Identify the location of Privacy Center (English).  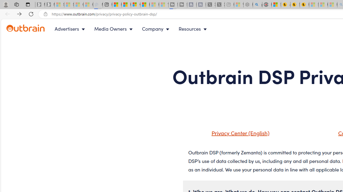
(239, 133).